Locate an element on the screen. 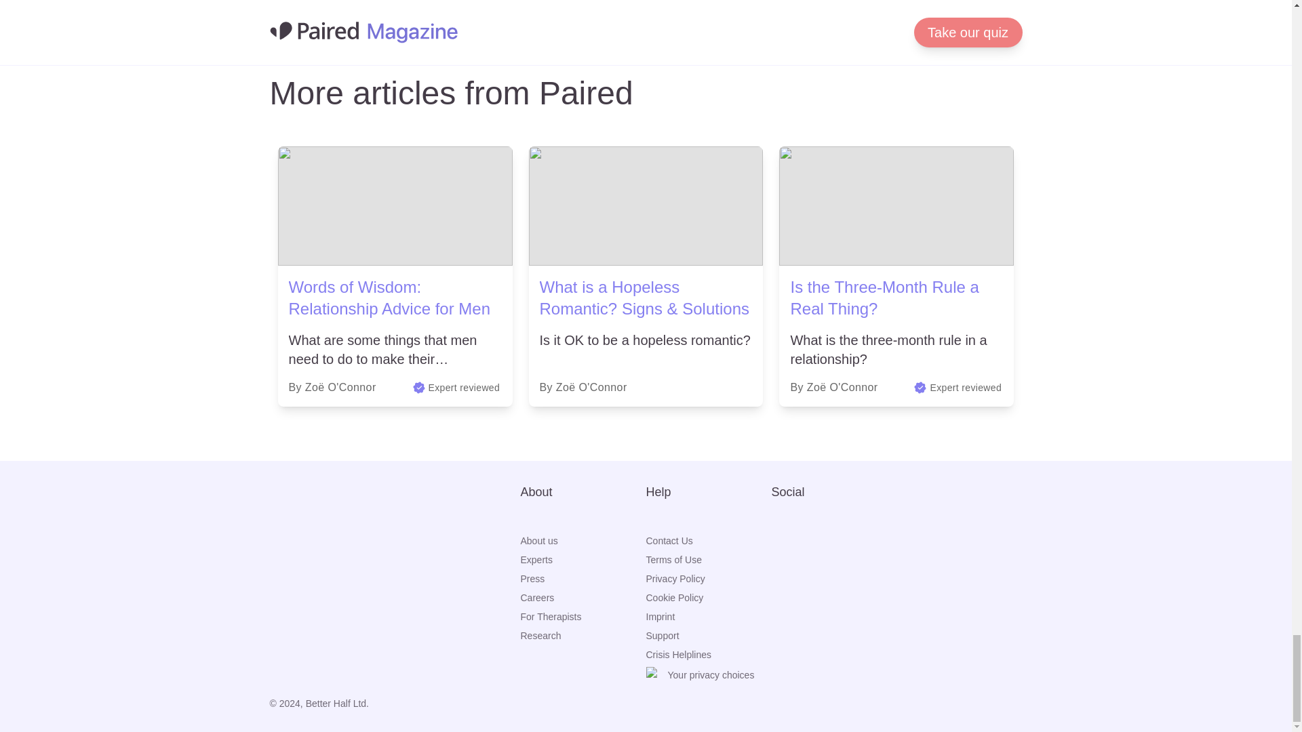  Contact Us is located at coordinates (708, 541).